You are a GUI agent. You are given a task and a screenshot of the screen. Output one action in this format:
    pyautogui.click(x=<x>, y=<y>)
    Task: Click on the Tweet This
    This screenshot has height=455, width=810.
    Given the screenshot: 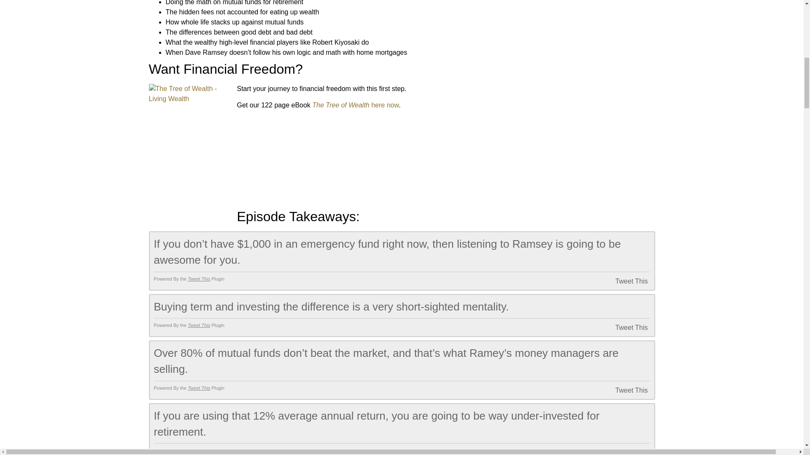 What is the action you would take?
    pyautogui.click(x=620, y=281)
    